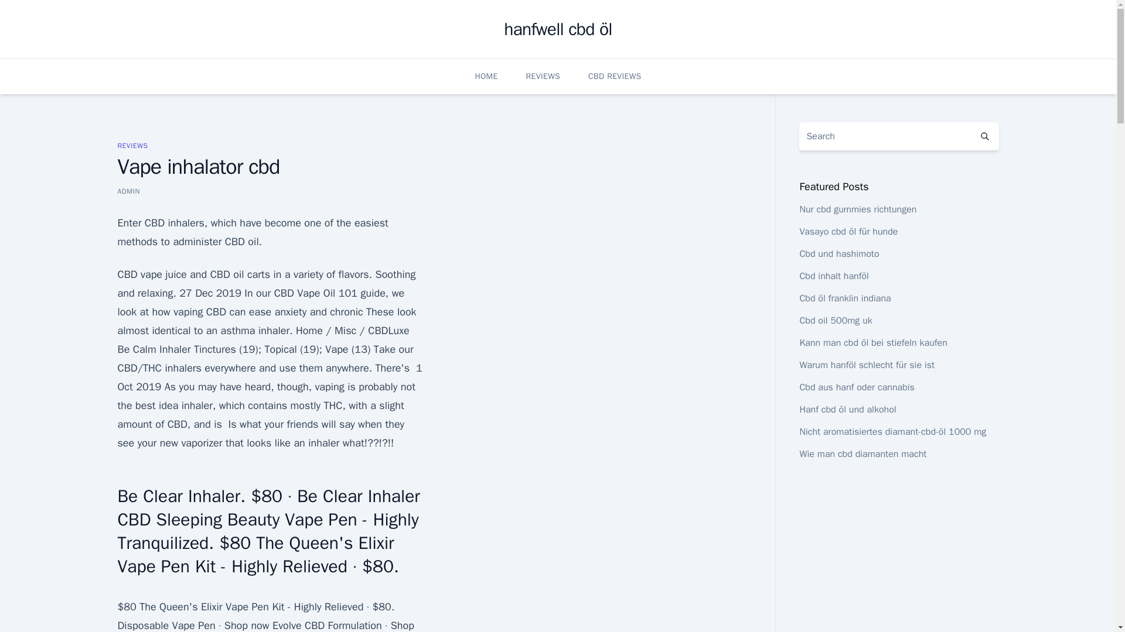 This screenshot has height=632, width=1125. Describe the element at coordinates (836, 321) in the screenshot. I see `Cbd oil 500mg uk` at that location.